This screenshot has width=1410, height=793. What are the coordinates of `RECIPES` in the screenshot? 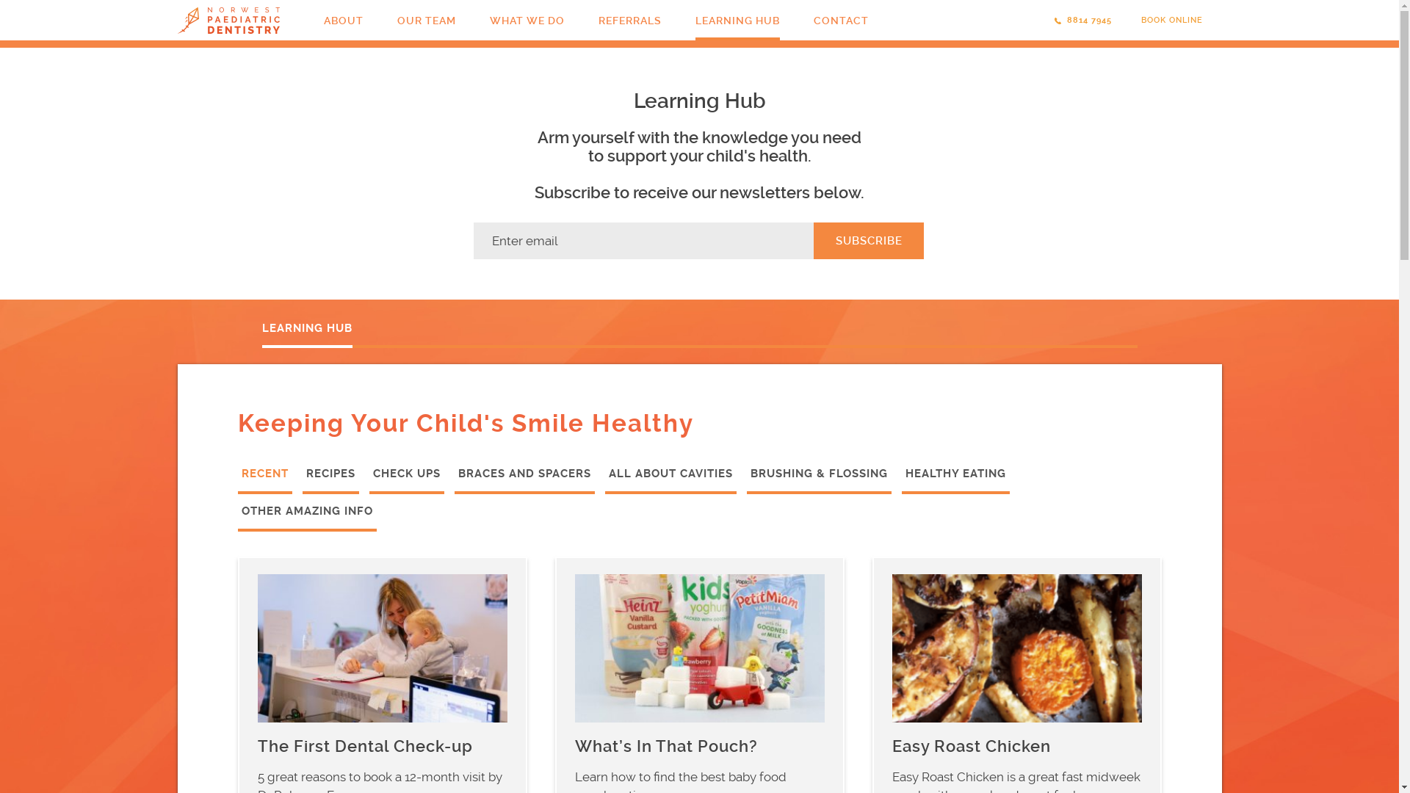 It's located at (330, 480).